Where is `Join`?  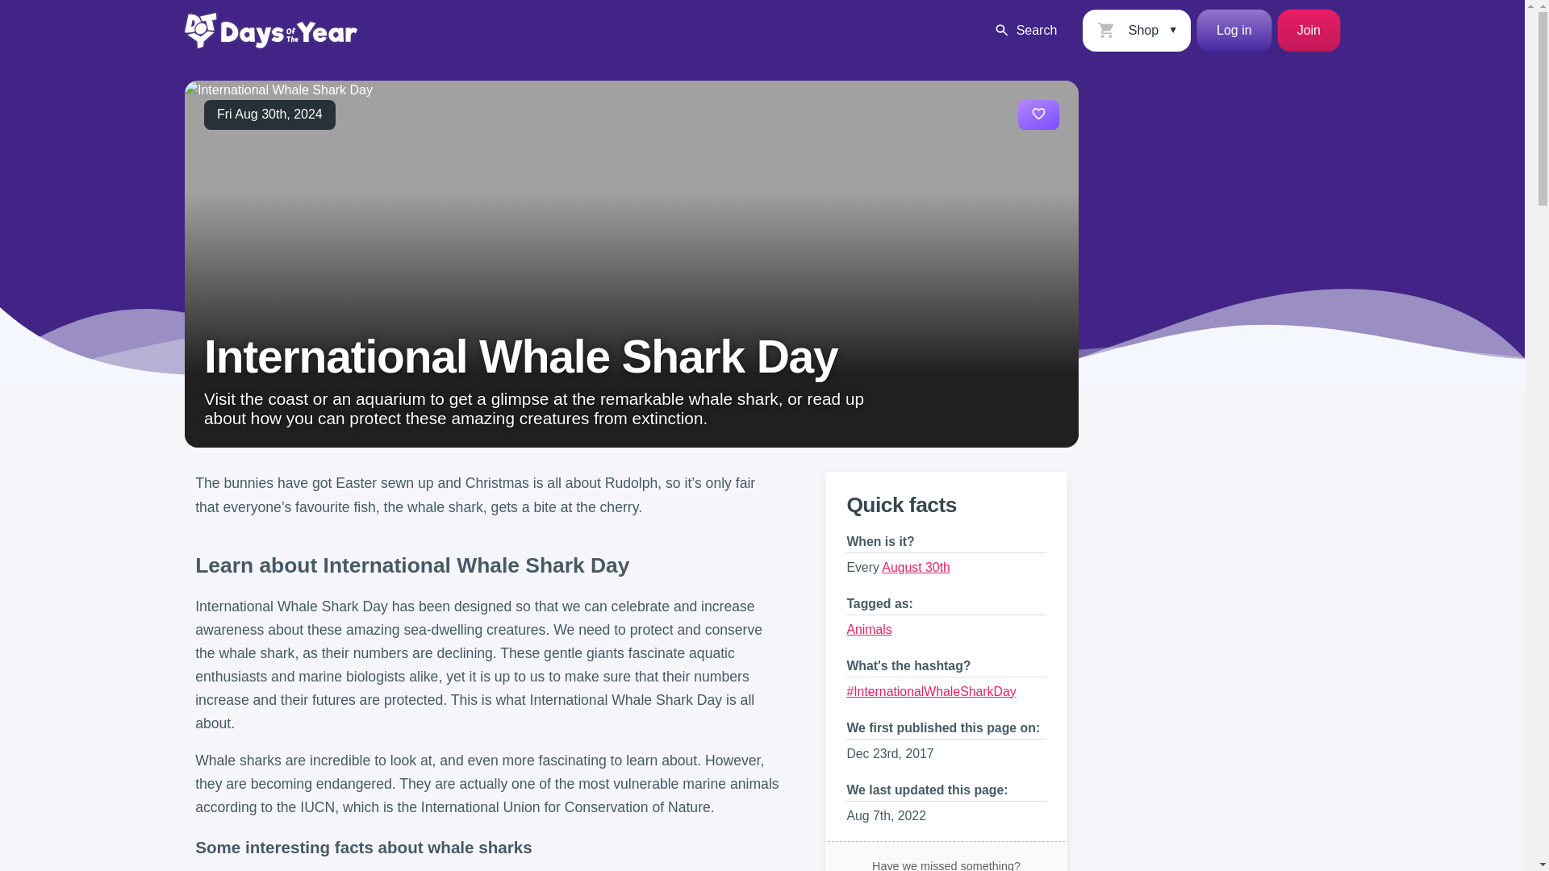
Join is located at coordinates (1309, 30).